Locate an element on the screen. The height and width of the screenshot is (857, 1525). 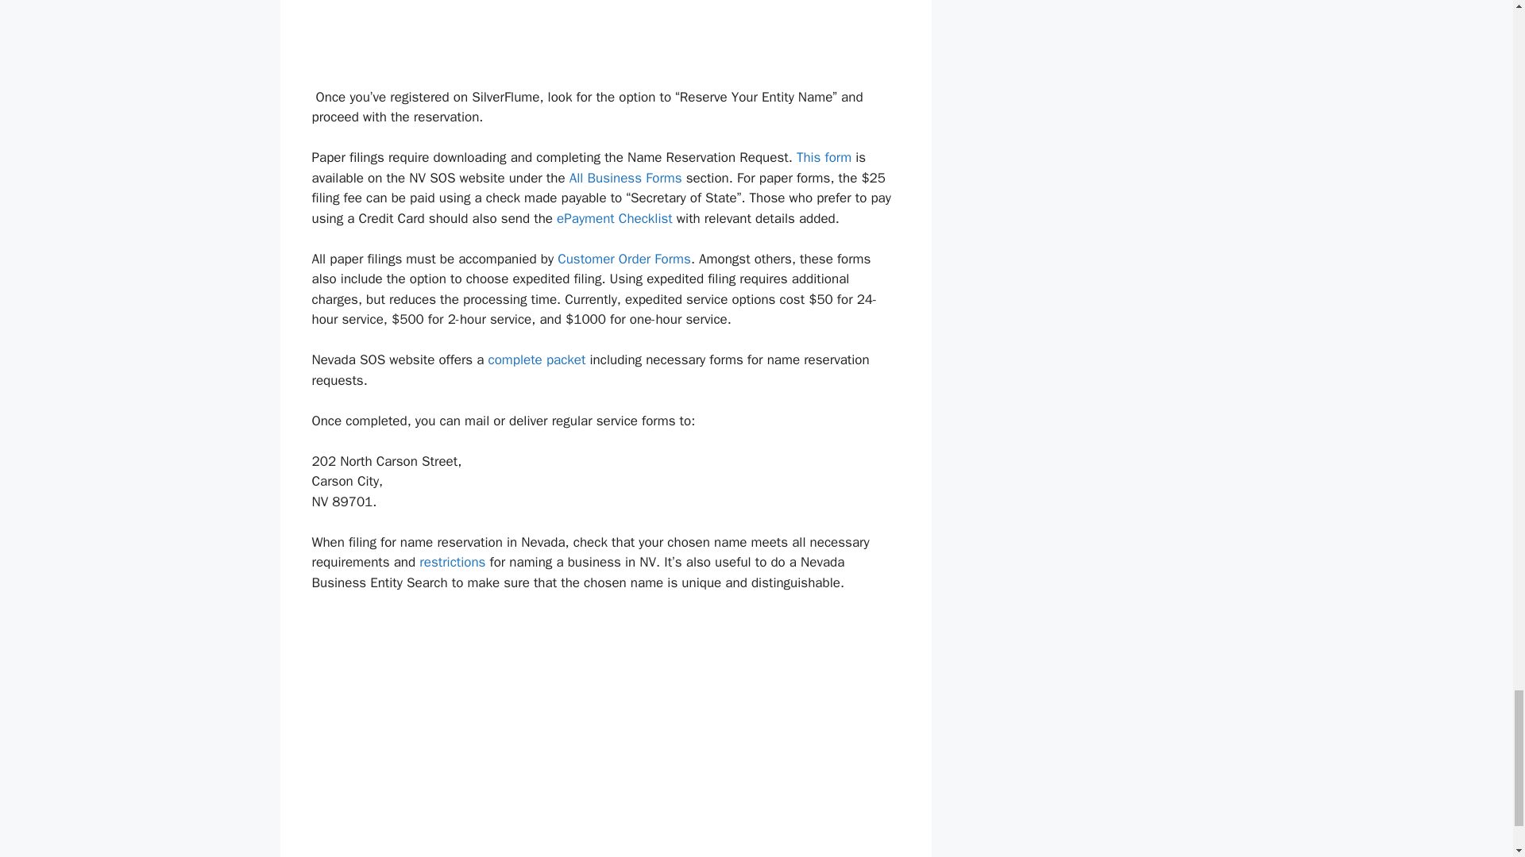
Customer Order Forms is located at coordinates (624, 259).